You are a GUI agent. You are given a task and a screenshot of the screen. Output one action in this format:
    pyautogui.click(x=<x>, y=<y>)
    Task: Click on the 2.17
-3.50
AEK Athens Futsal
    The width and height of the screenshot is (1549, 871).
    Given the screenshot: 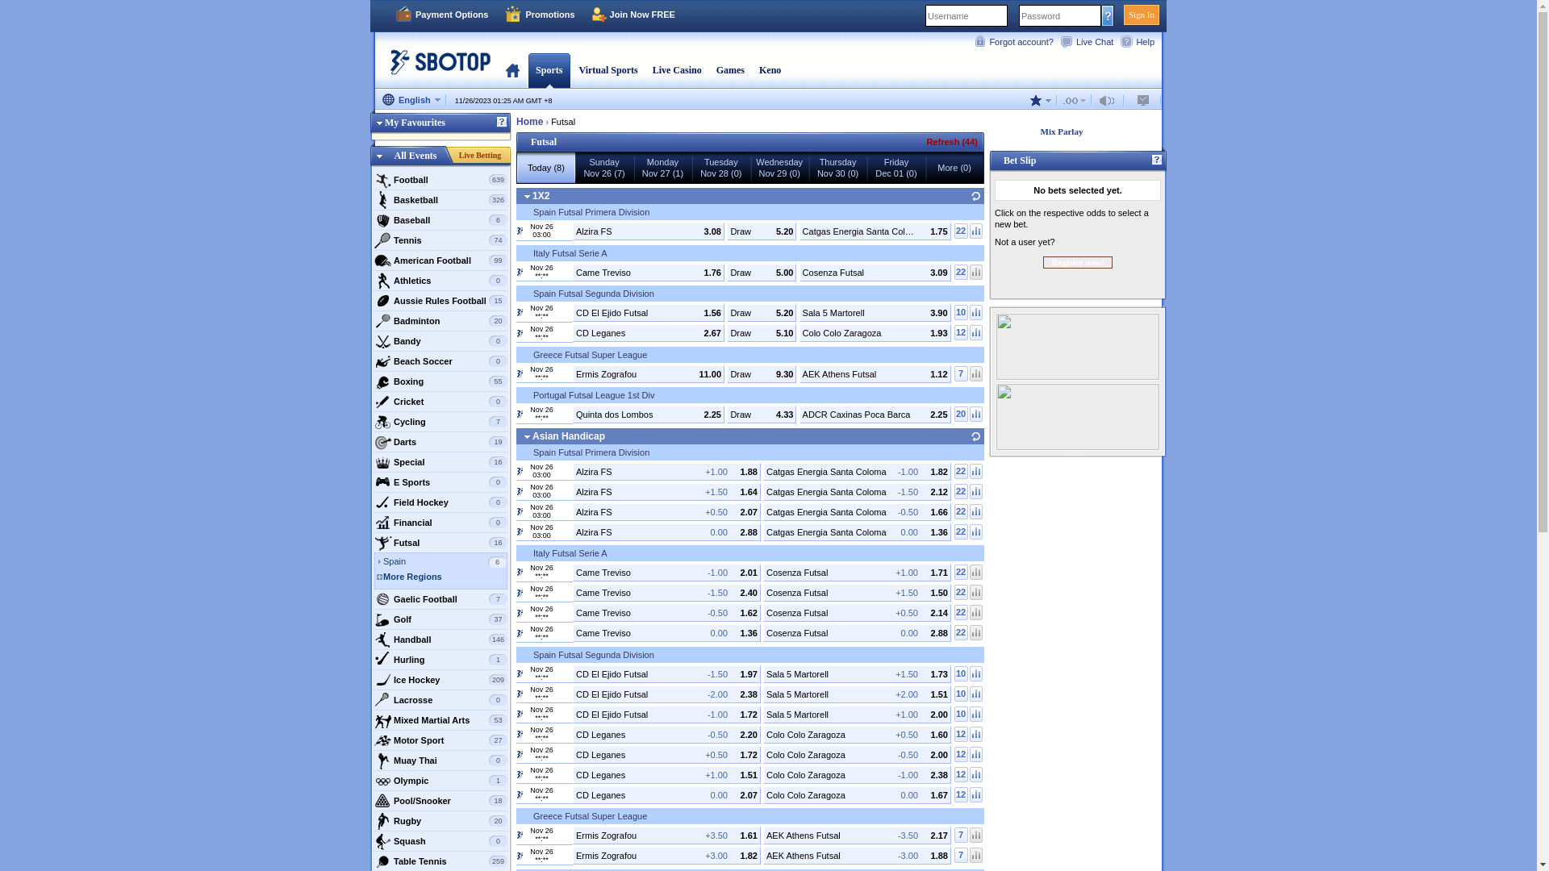 What is the action you would take?
    pyautogui.click(x=857, y=836)
    